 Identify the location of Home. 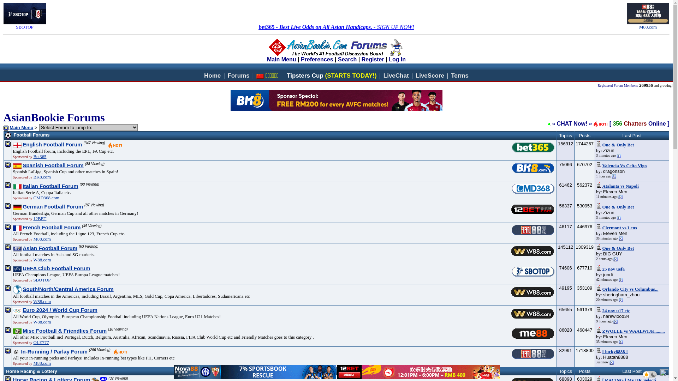
(213, 75).